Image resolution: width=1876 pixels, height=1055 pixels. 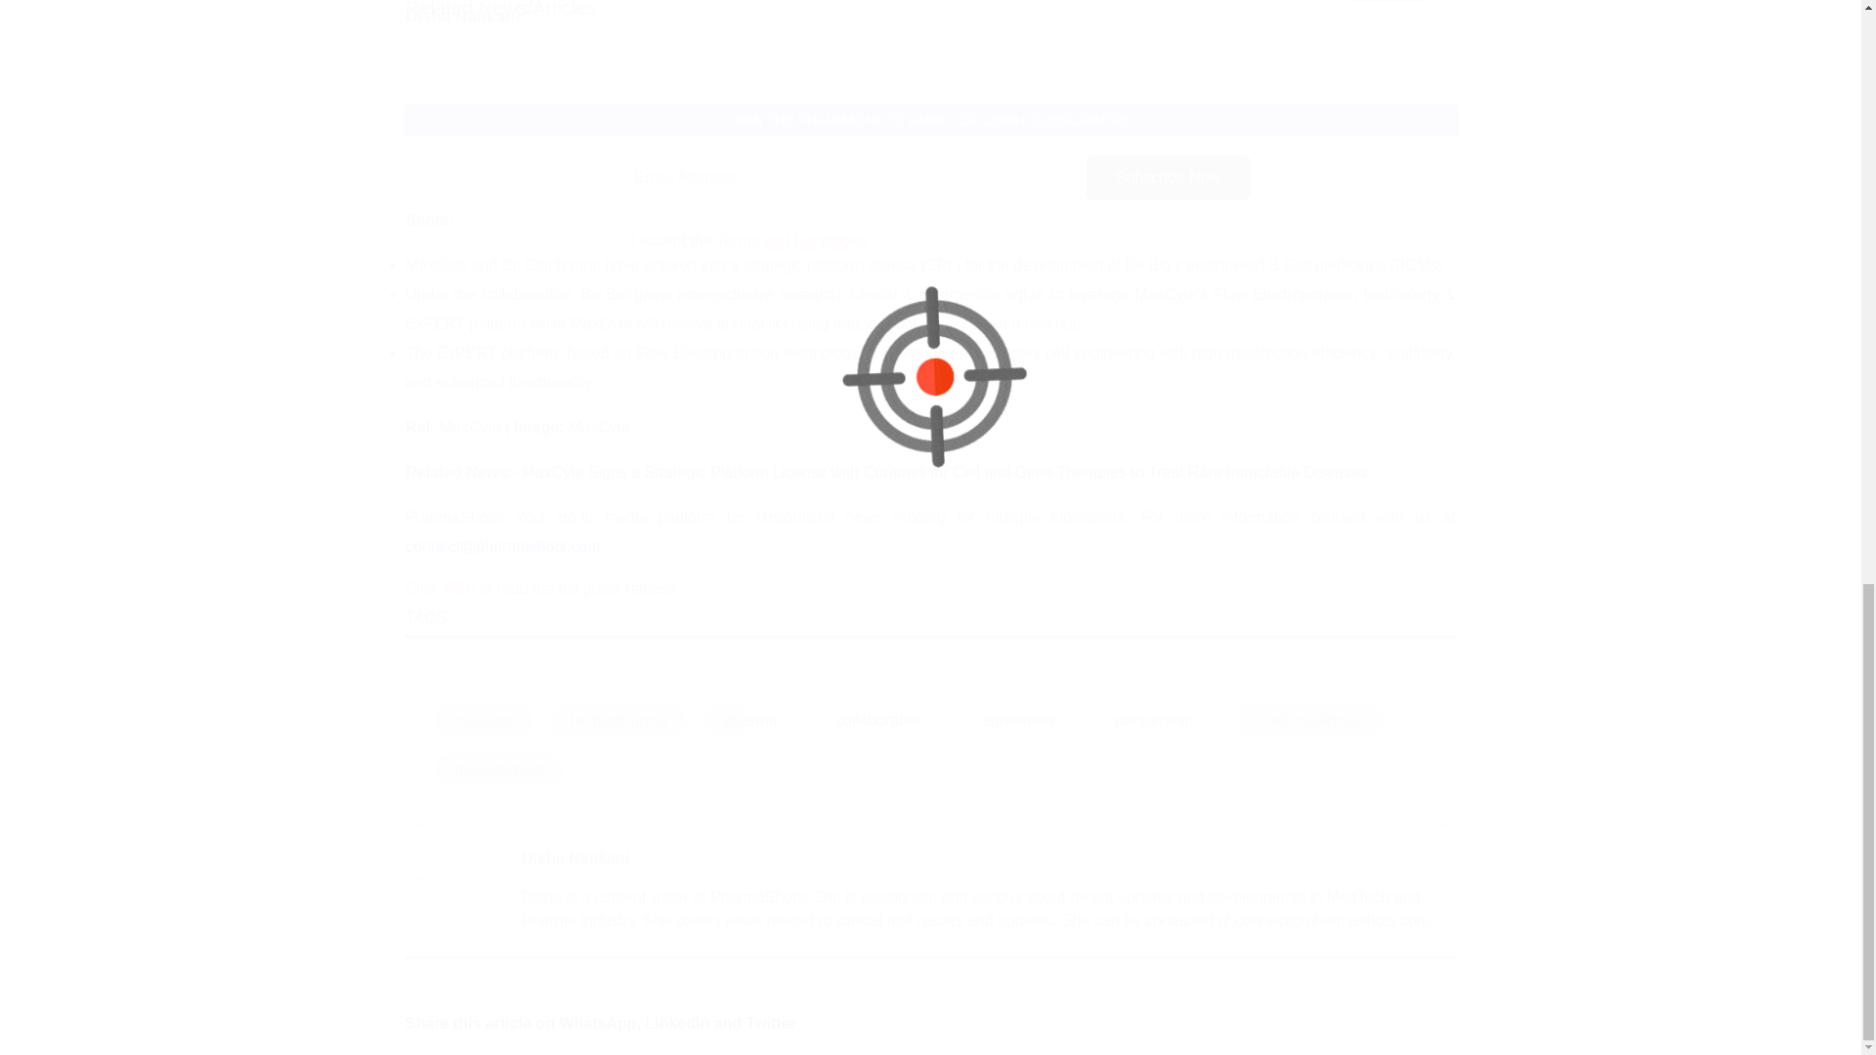 What do you see at coordinates (575, 858) in the screenshot?
I see `Disha Nankani` at bounding box center [575, 858].